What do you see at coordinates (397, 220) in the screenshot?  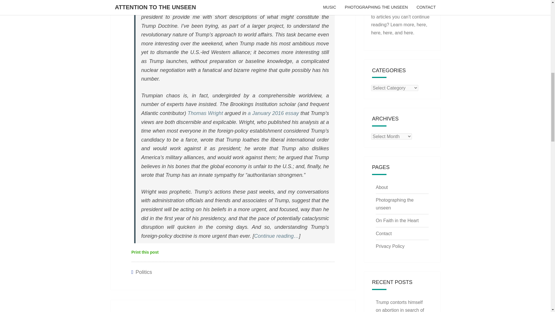 I see `On Faith in the Heart` at bounding box center [397, 220].